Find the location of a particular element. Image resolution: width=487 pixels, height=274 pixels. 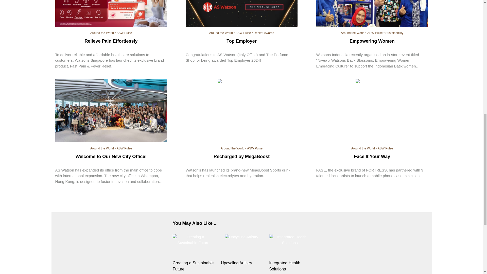

Recharged by MegaBoost is located at coordinates (241, 82).